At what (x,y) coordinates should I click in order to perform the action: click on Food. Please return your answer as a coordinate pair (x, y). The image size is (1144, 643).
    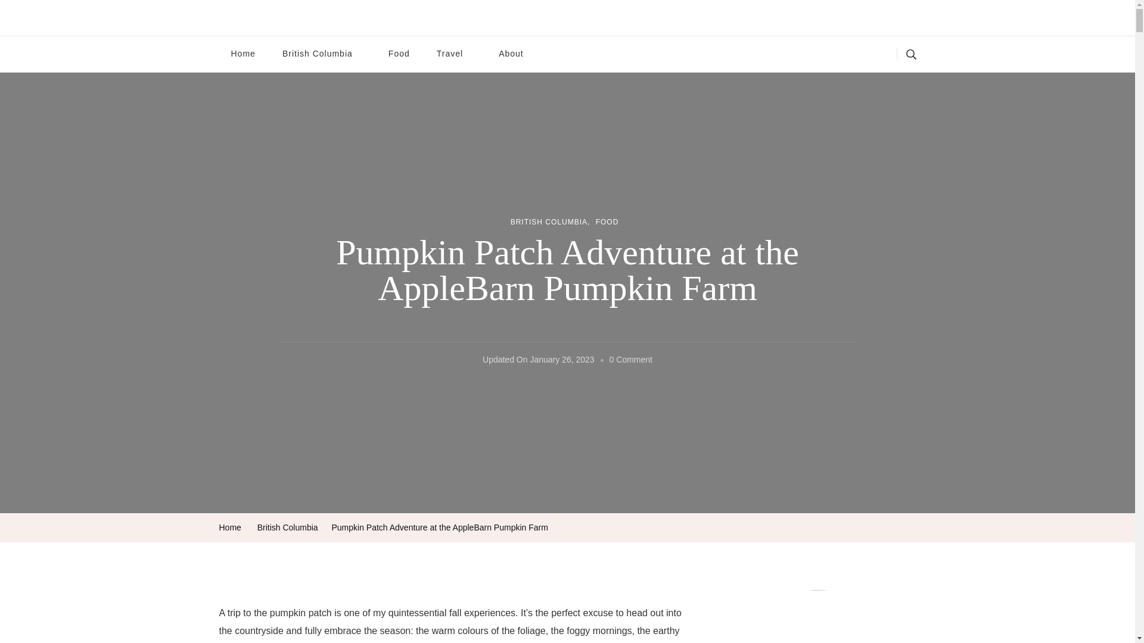
    Looking at the image, I should click on (399, 54).